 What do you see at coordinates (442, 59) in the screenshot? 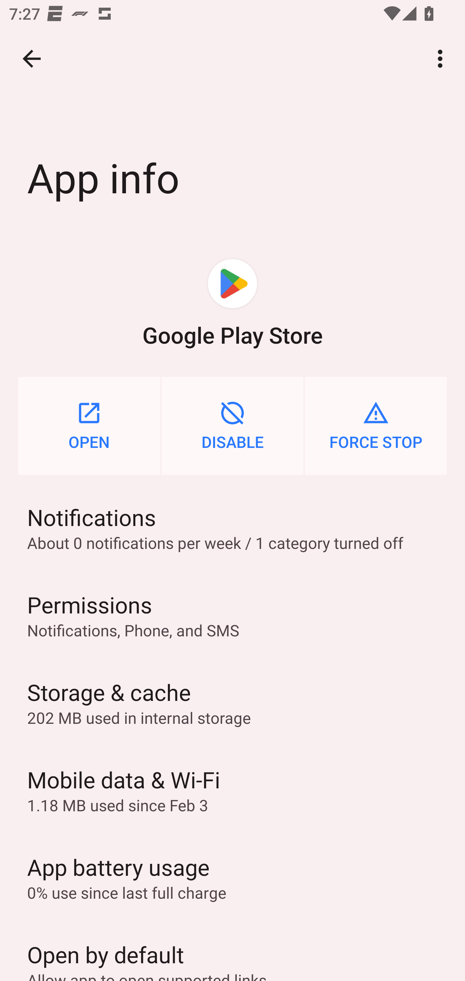
I see `More options` at bounding box center [442, 59].